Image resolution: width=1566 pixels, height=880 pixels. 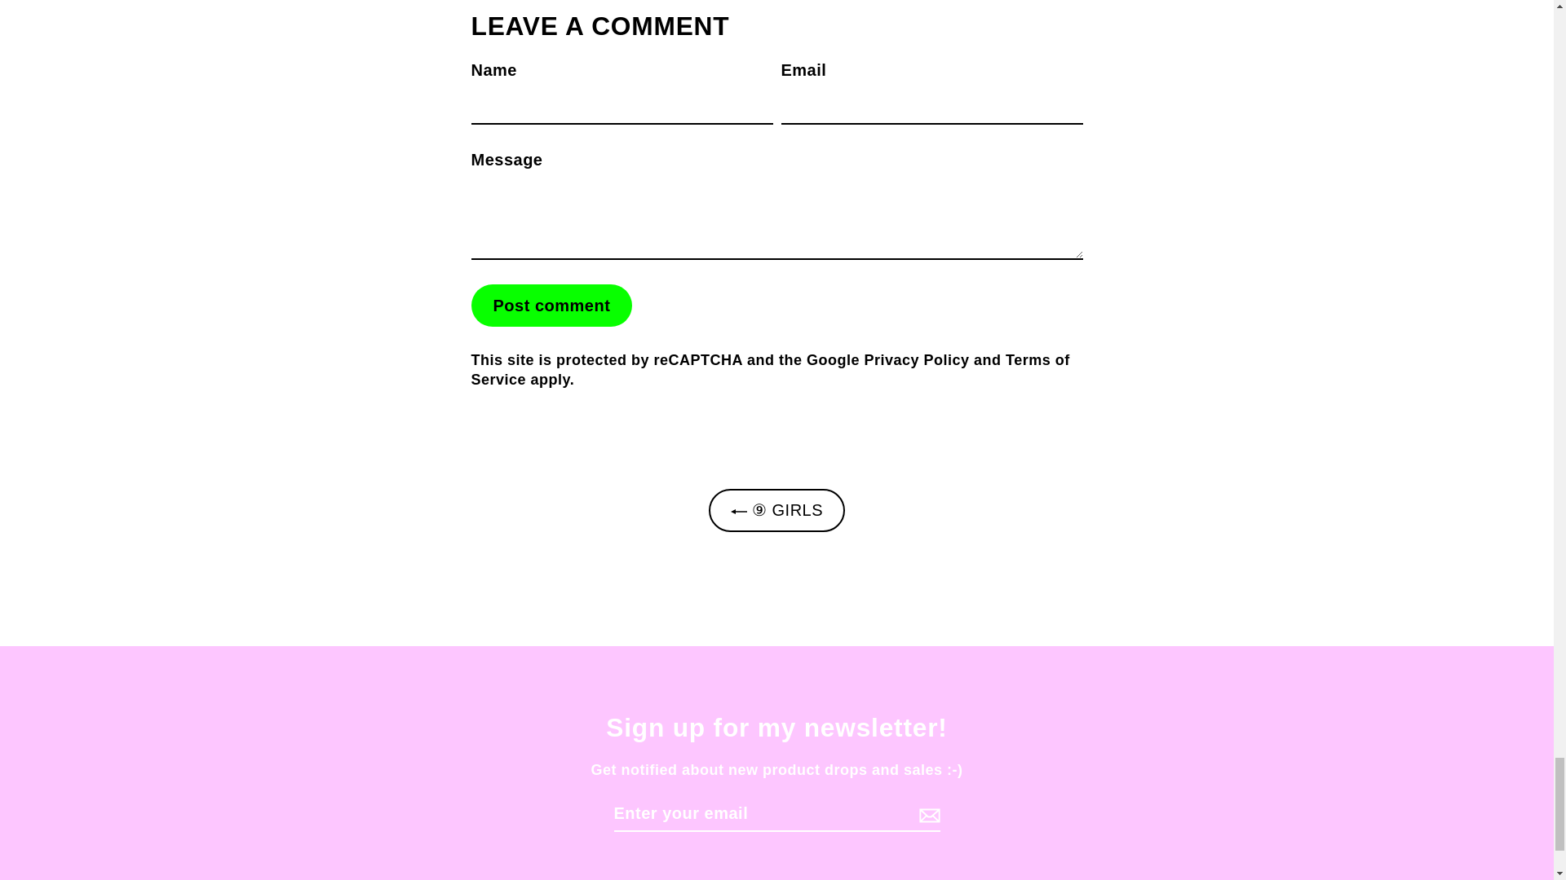 What do you see at coordinates (551, 305) in the screenshot?
I see `Post comment` at bounding box center [551, 305].